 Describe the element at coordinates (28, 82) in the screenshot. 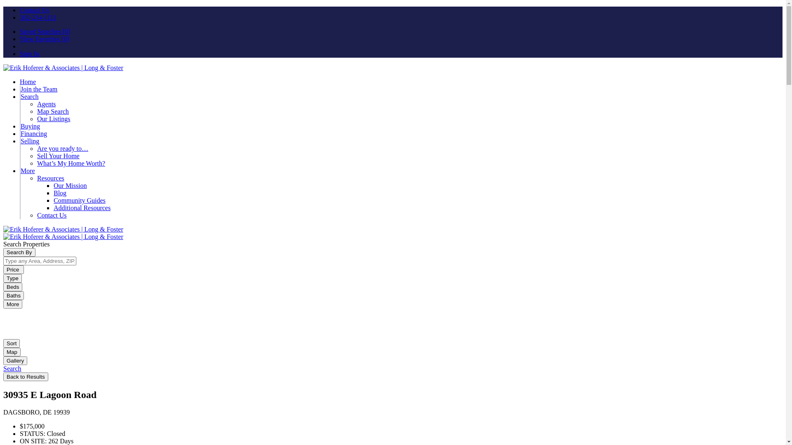

I see `Home` at that location.